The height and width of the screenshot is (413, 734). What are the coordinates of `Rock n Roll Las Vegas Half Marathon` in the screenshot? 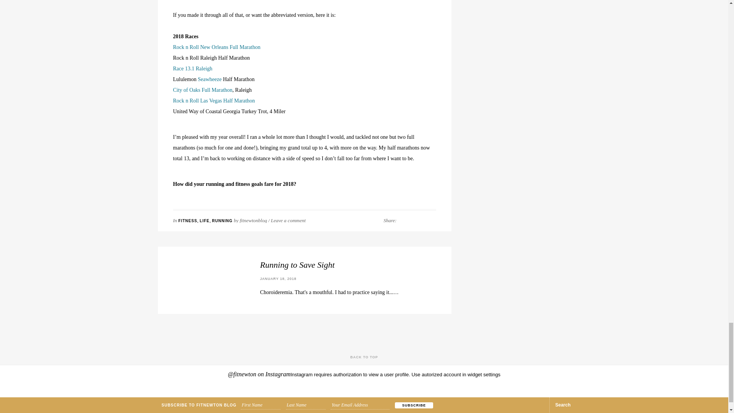 It's located at (213, 101).